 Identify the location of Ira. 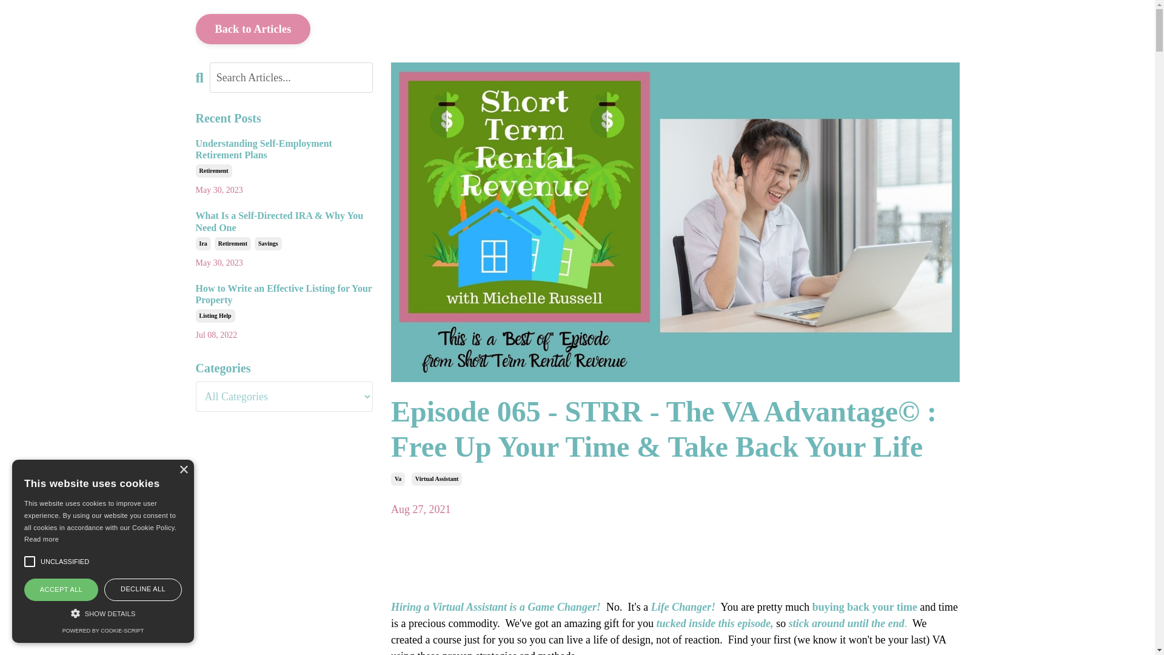
(202, 243).